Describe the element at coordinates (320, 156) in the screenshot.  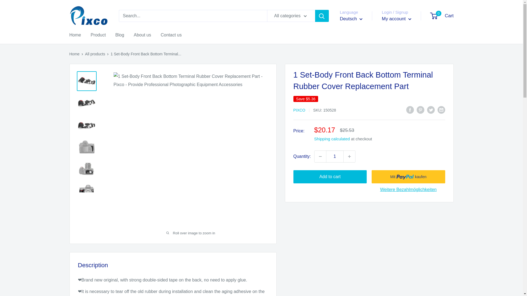
I see `Decrease quantity by 1` at that location.